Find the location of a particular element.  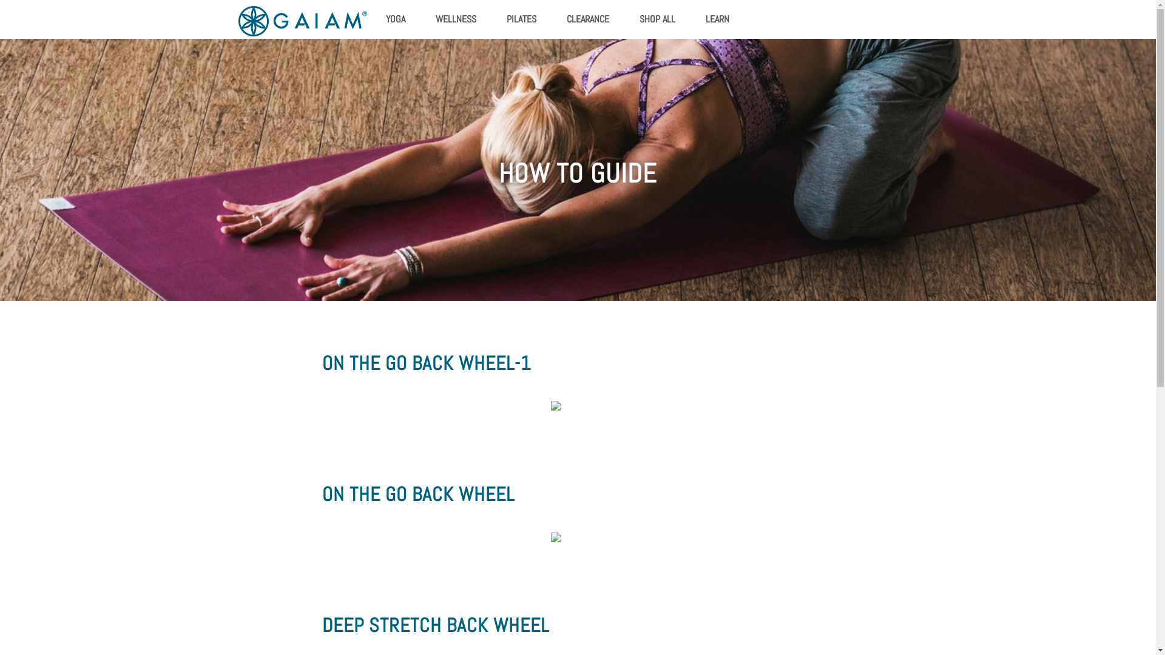

SHOP ALL is located at coordinates (658, 19).